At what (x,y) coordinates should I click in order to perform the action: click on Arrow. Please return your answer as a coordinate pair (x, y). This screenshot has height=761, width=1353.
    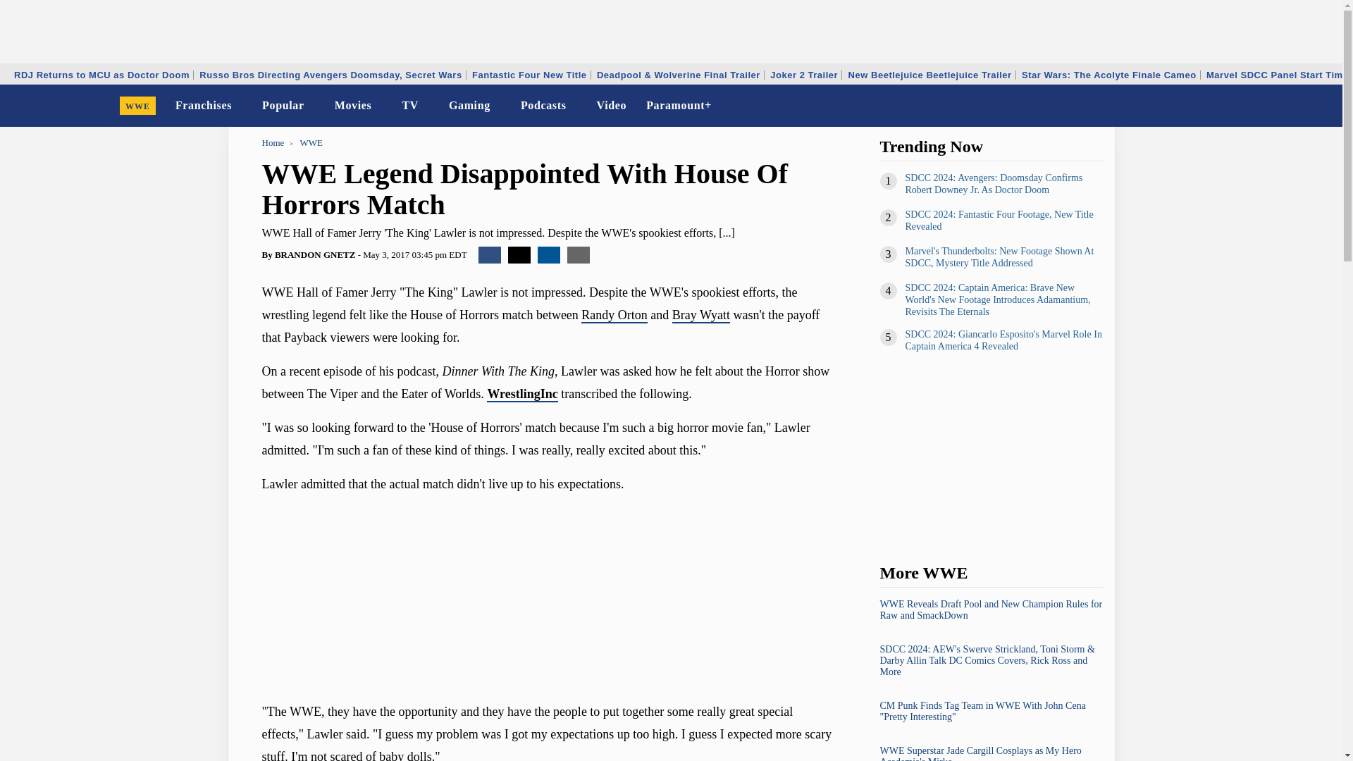
    Looking at the image, I should click on (381, 106).